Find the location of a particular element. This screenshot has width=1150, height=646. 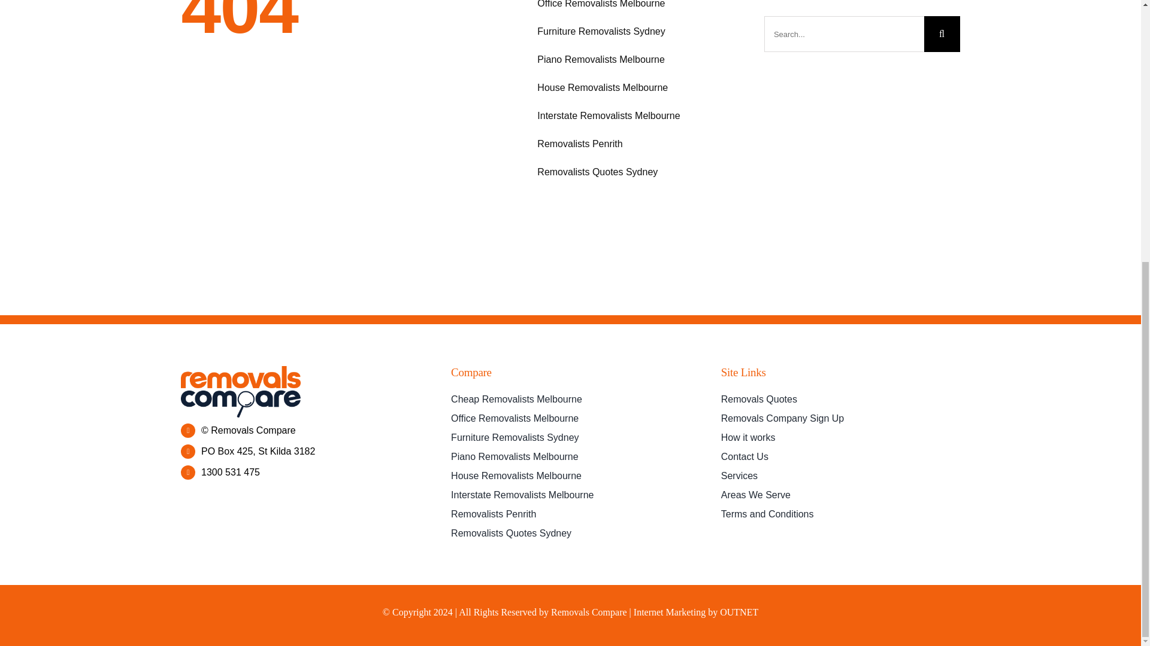

Removals Company Sign Up is located at coordinates (840, 419).